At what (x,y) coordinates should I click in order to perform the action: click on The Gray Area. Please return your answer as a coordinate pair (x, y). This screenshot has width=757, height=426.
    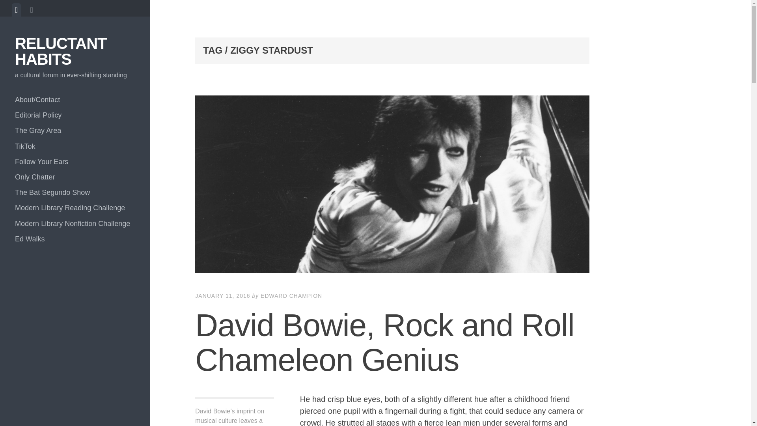
    Looking at the image, I should click on (75, 131).